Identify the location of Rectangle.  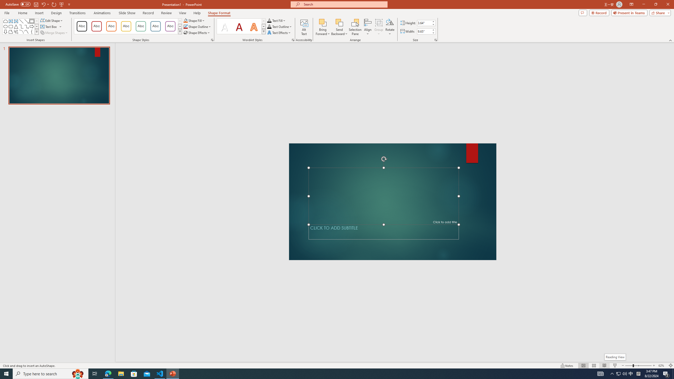
(32, 21).